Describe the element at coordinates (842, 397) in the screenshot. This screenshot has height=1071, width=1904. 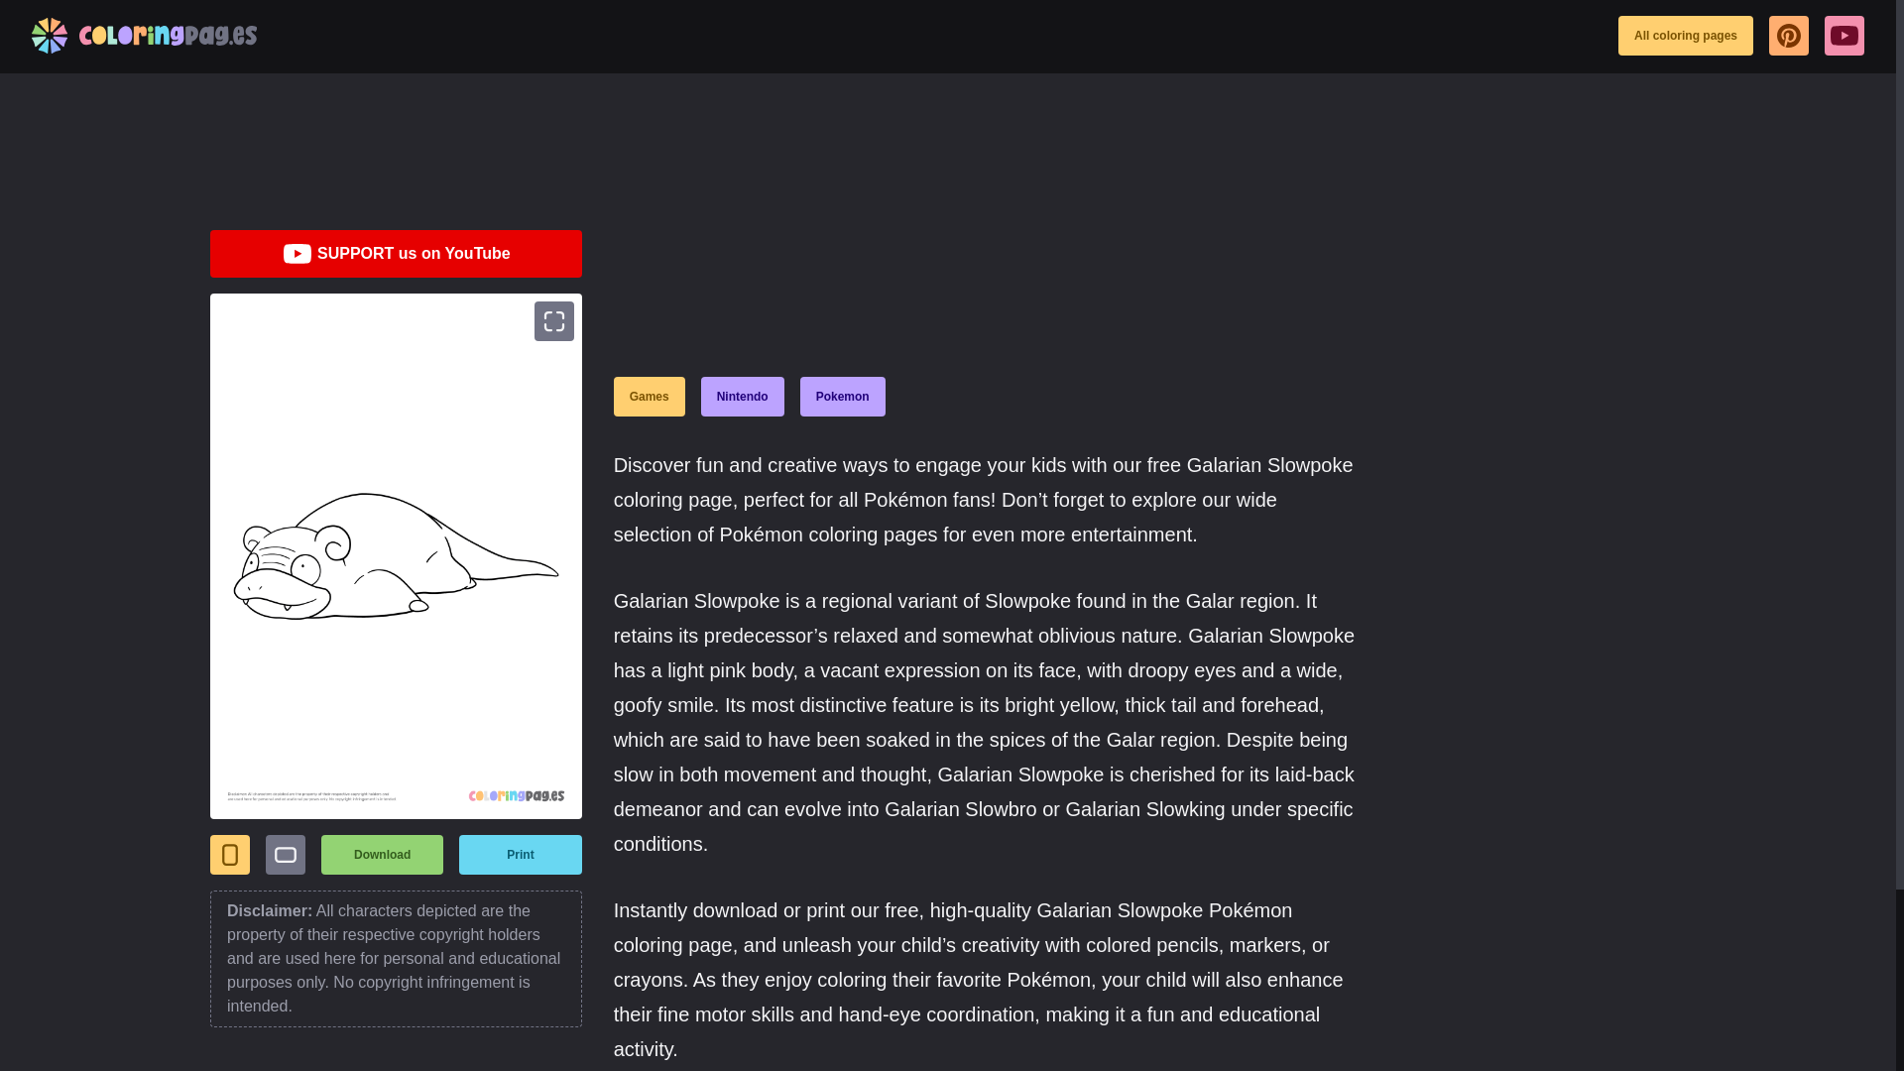
I see `Pokemon` at that location.